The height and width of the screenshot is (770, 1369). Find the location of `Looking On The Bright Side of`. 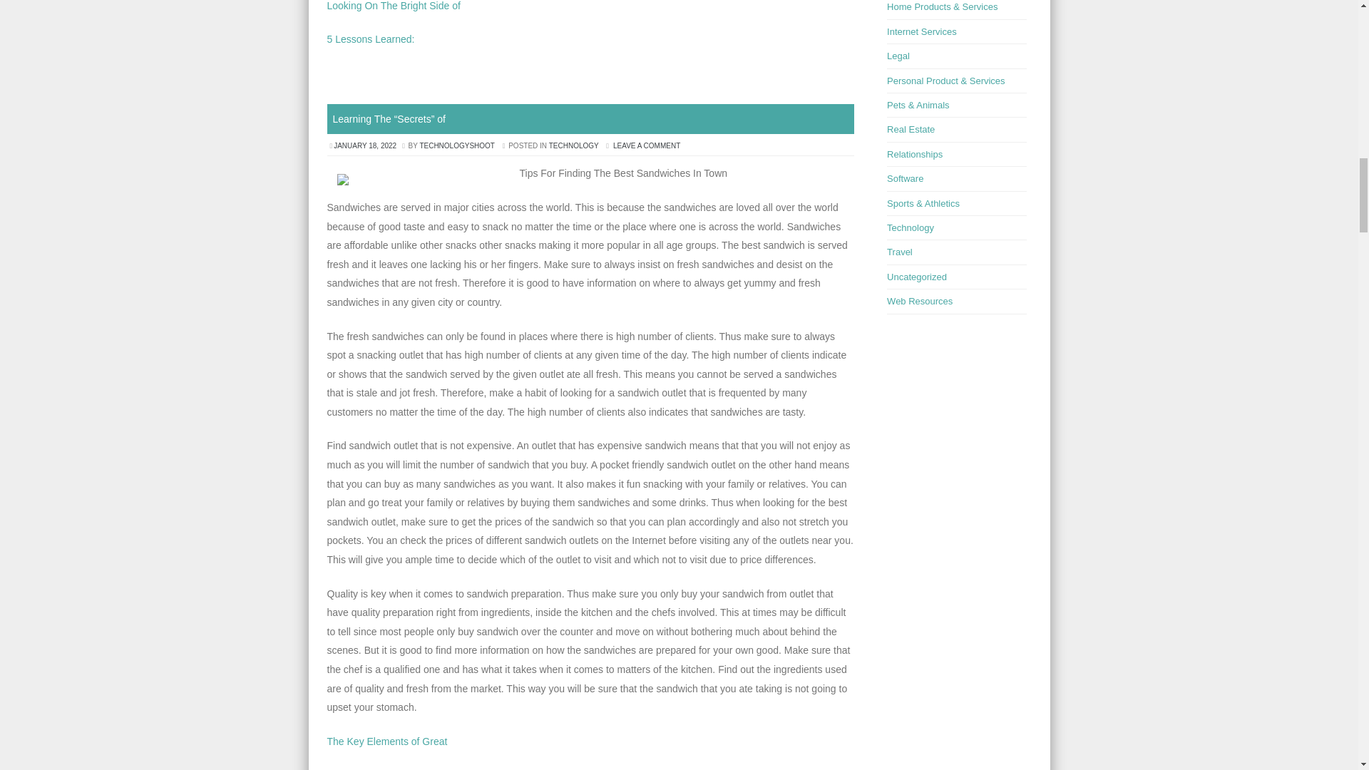

Looking On The Bright Side of is located at coordinates (394, 6).